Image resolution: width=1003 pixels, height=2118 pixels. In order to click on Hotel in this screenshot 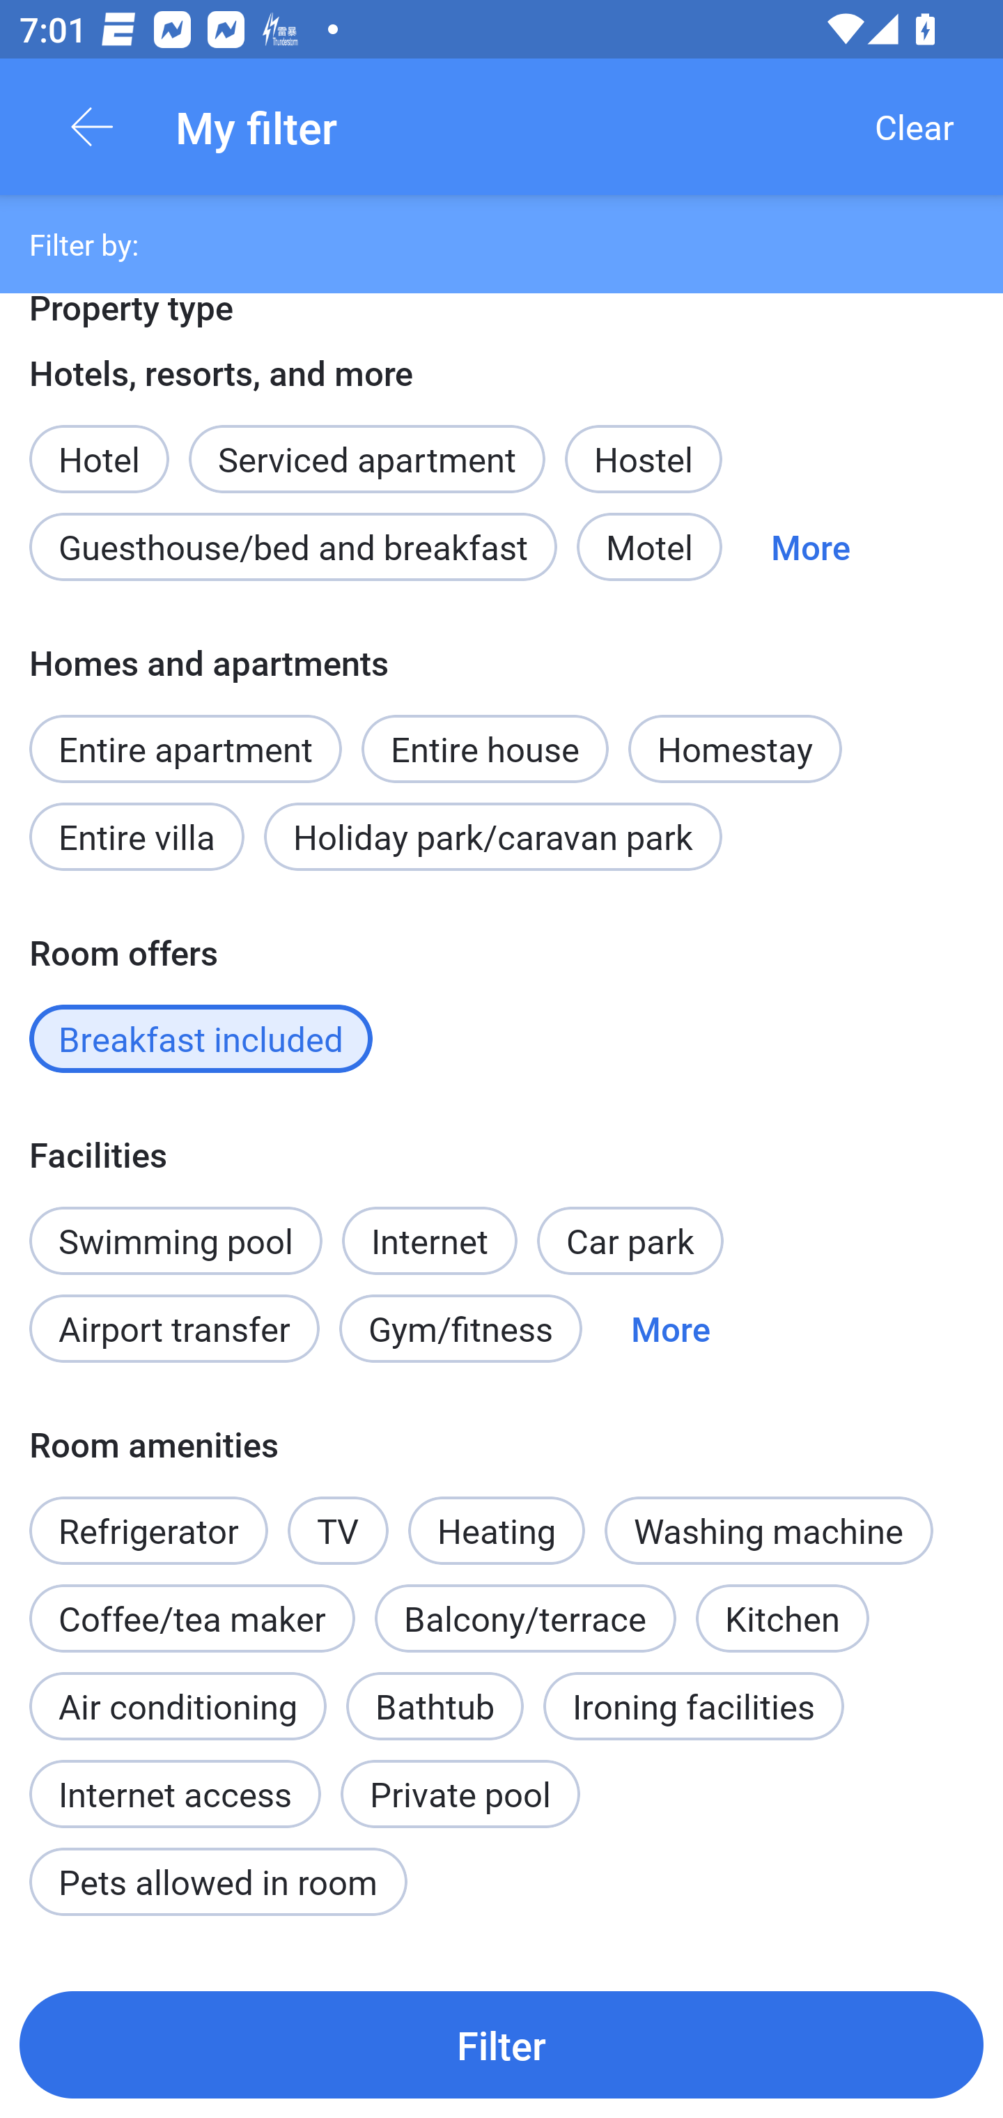, I will do `click(99, 445)`.